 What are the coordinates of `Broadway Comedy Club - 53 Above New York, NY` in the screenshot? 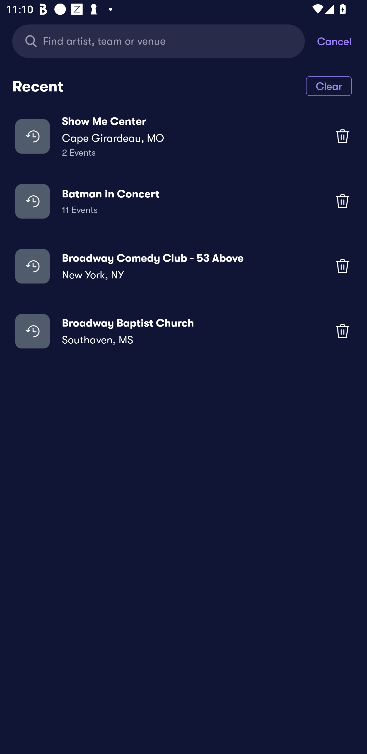 It's located at (183, 266).